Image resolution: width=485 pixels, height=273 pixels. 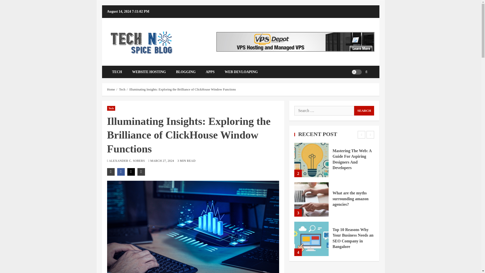 I want to click on ALEXANDER C. SOBERS, so click(x=127, y=161).